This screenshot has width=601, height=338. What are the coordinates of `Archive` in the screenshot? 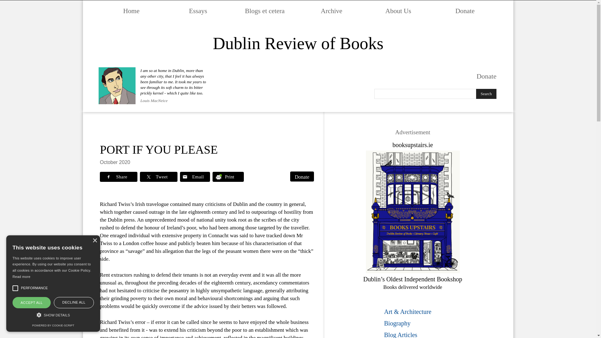 It's located at (331, 11).